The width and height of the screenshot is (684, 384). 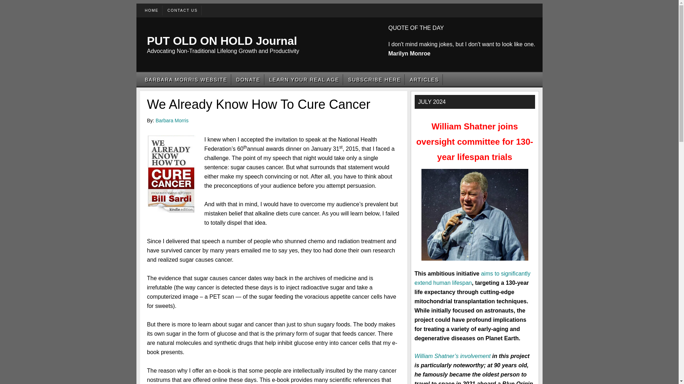 I want to click on Learn Your REAL Age, so click(x=304, y=79).